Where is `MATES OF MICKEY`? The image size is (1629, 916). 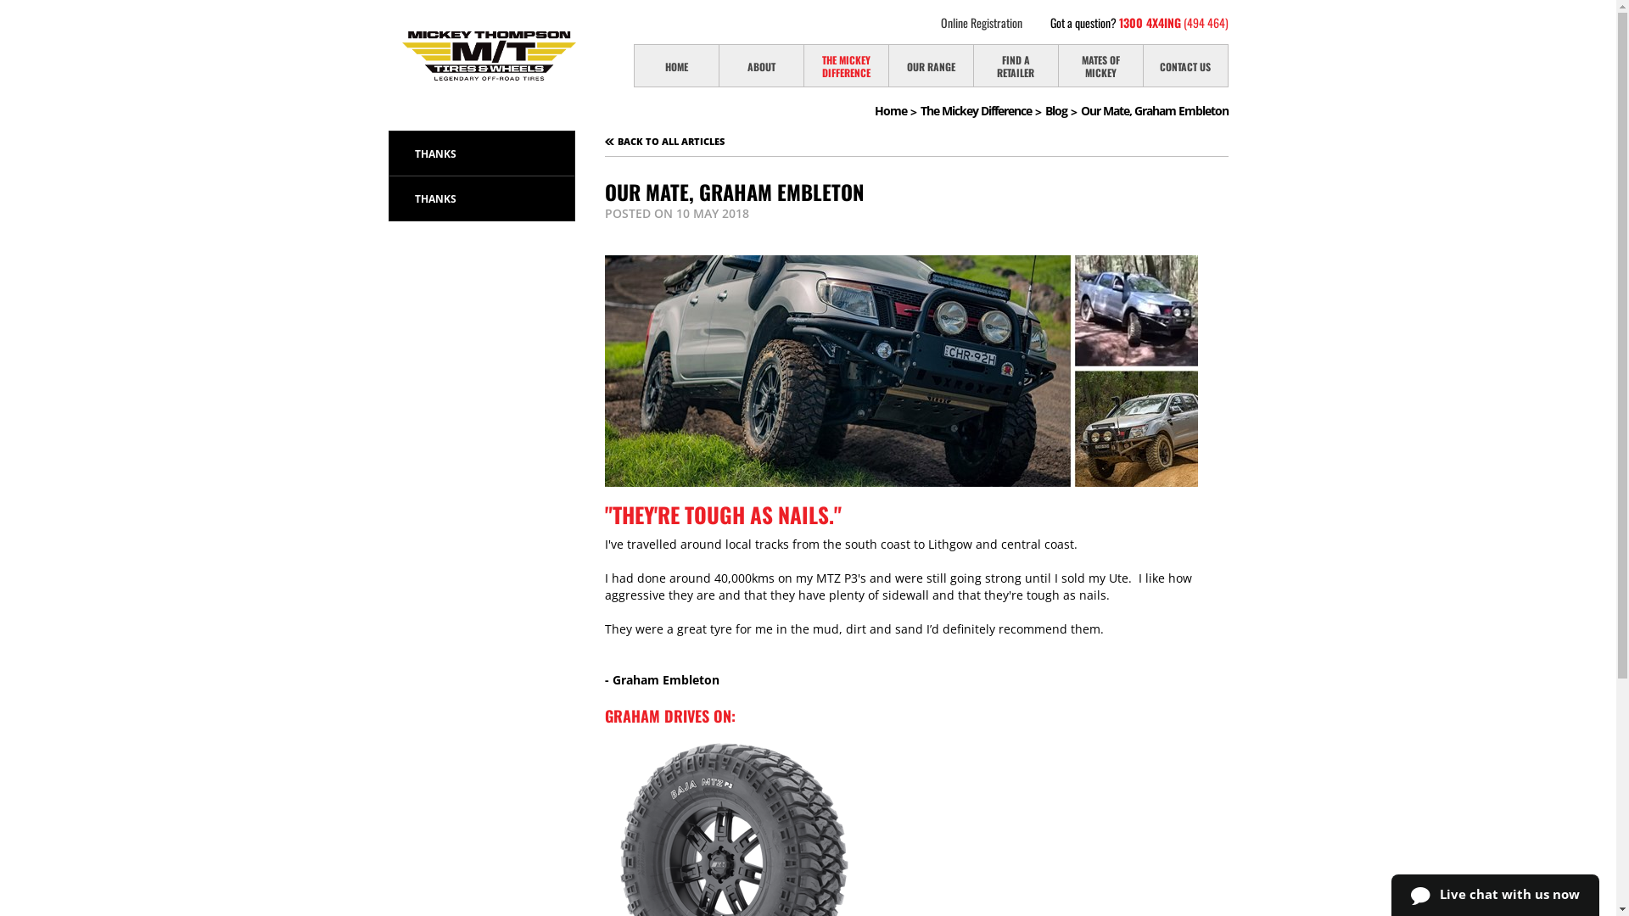
MATES OF MICKEY is located at coordinates (1101, 66).